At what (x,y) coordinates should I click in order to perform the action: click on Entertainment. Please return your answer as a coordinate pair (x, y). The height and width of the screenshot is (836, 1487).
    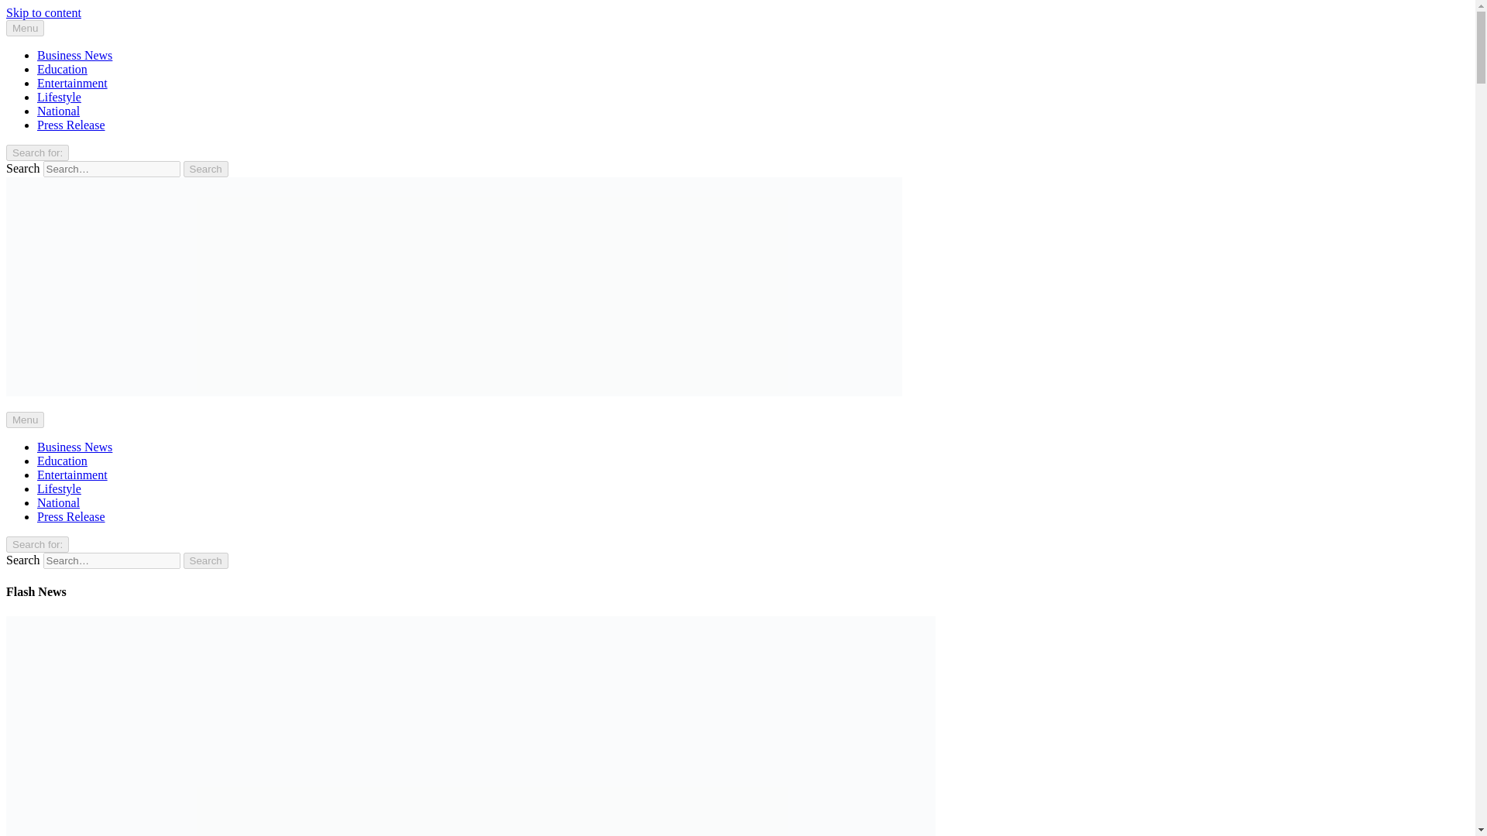
    Looking at the image, I should click on (72, 475).